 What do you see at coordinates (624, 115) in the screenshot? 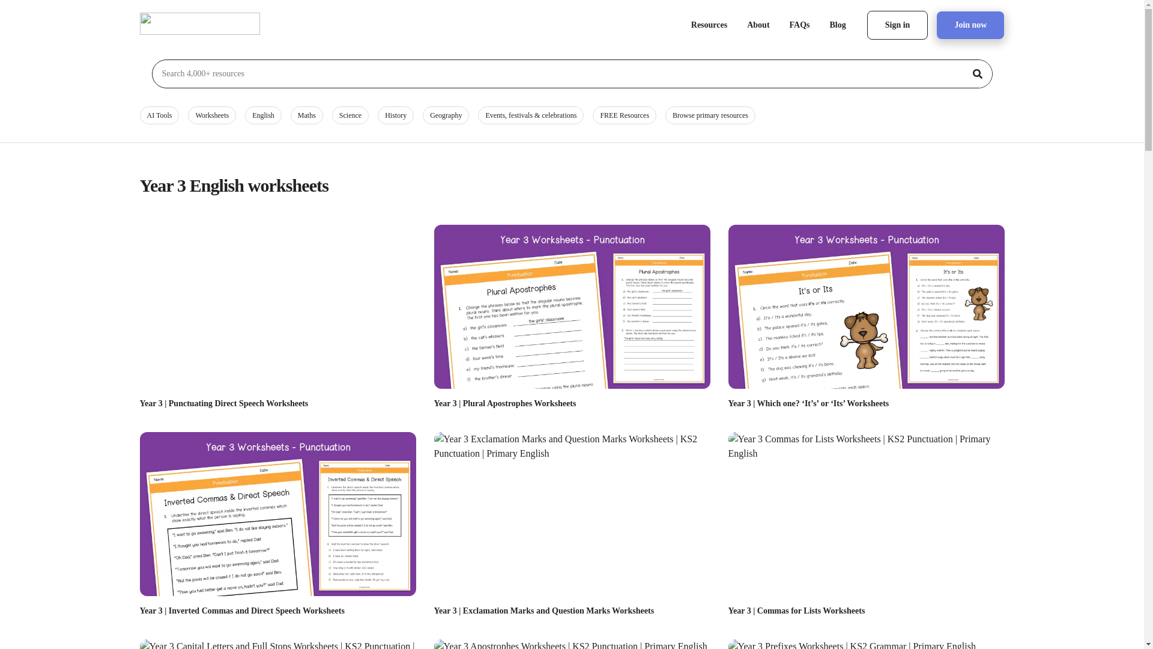
I see `FREE Resources` at bounding box center [624, 115].